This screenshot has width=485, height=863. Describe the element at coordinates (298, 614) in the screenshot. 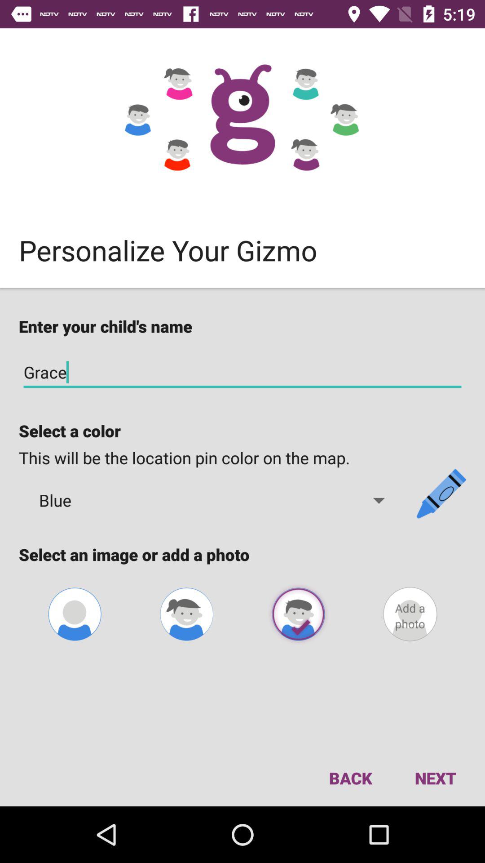

I see `click on the third image under select an image or add a photo` at that location.